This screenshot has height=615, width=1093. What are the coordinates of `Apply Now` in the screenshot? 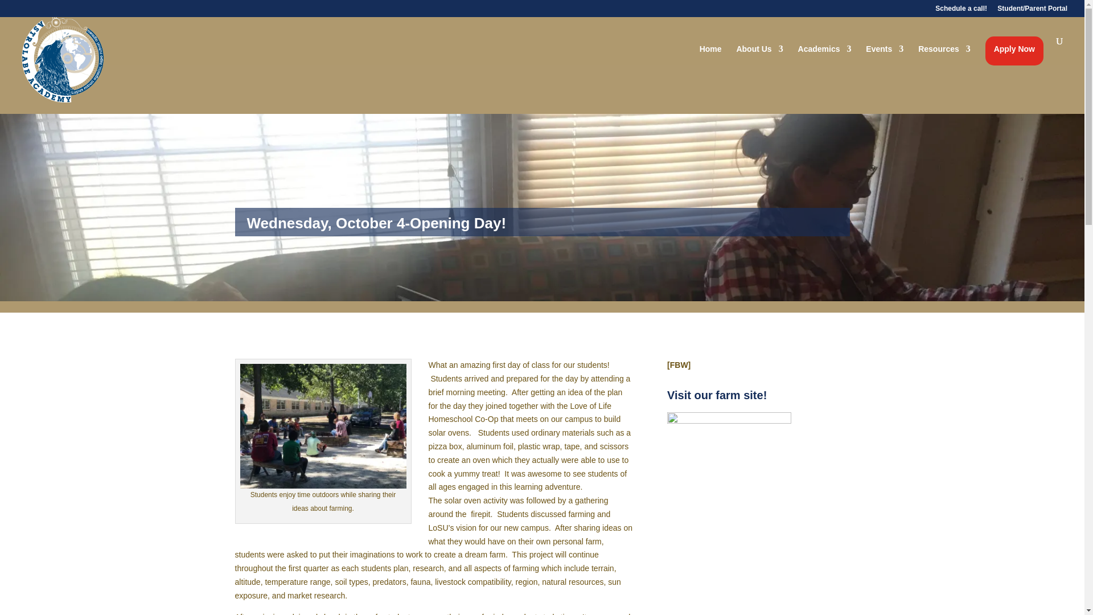 It's located at (1014, 51).